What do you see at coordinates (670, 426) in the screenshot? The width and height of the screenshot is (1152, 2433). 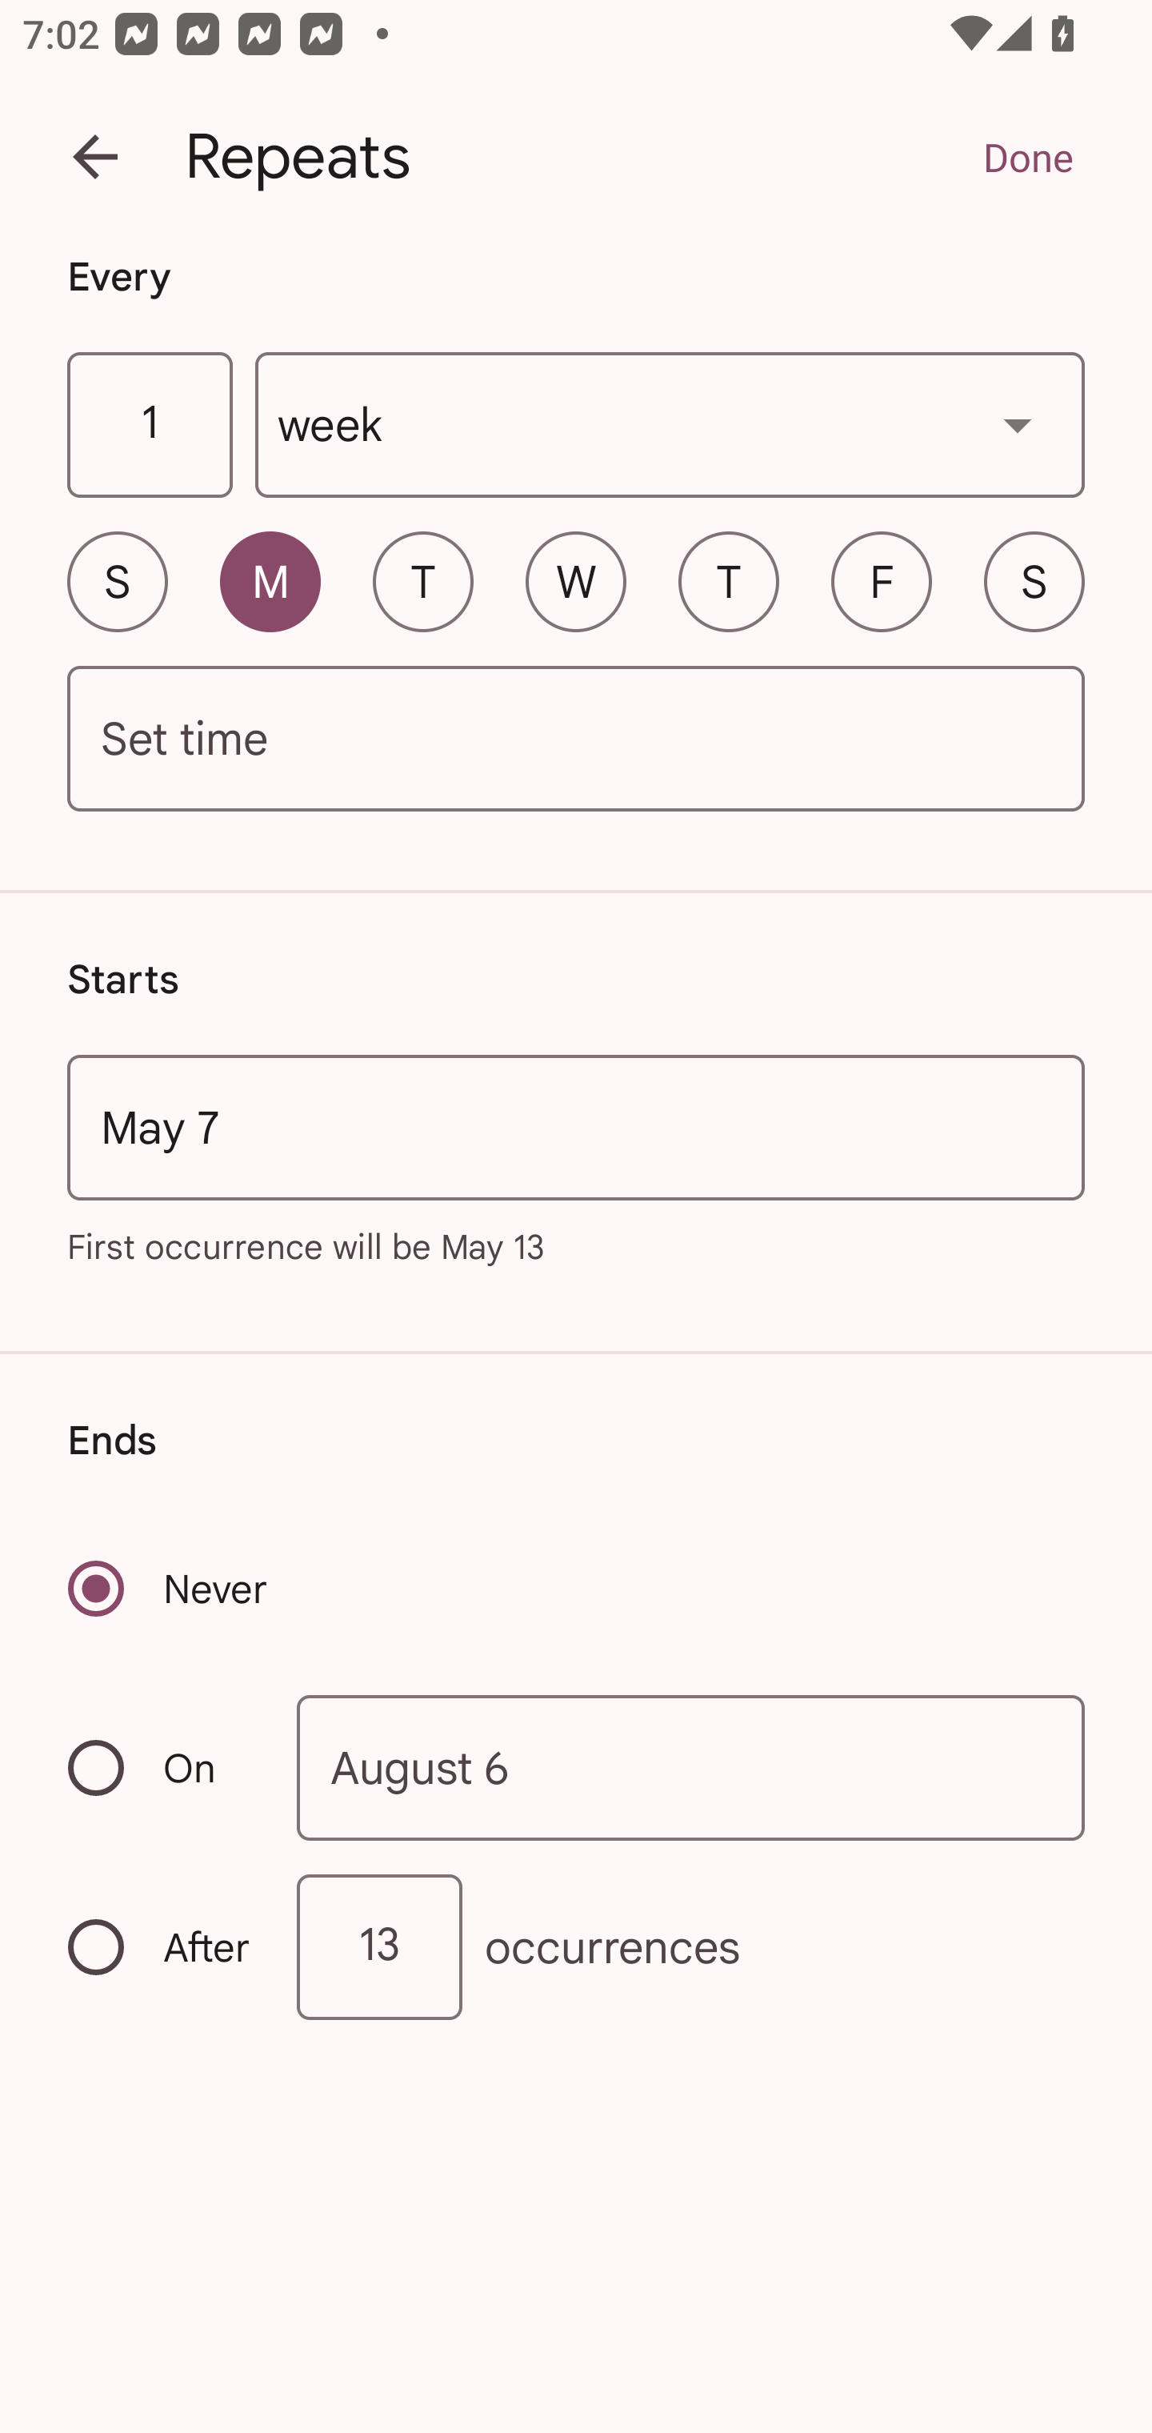 I see `week` at bounding box center [670, 426].